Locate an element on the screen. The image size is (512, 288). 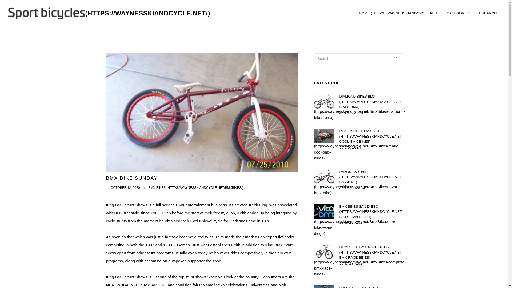
BMX BIKES SAN DIEGO is located at coordinates (370, 211).